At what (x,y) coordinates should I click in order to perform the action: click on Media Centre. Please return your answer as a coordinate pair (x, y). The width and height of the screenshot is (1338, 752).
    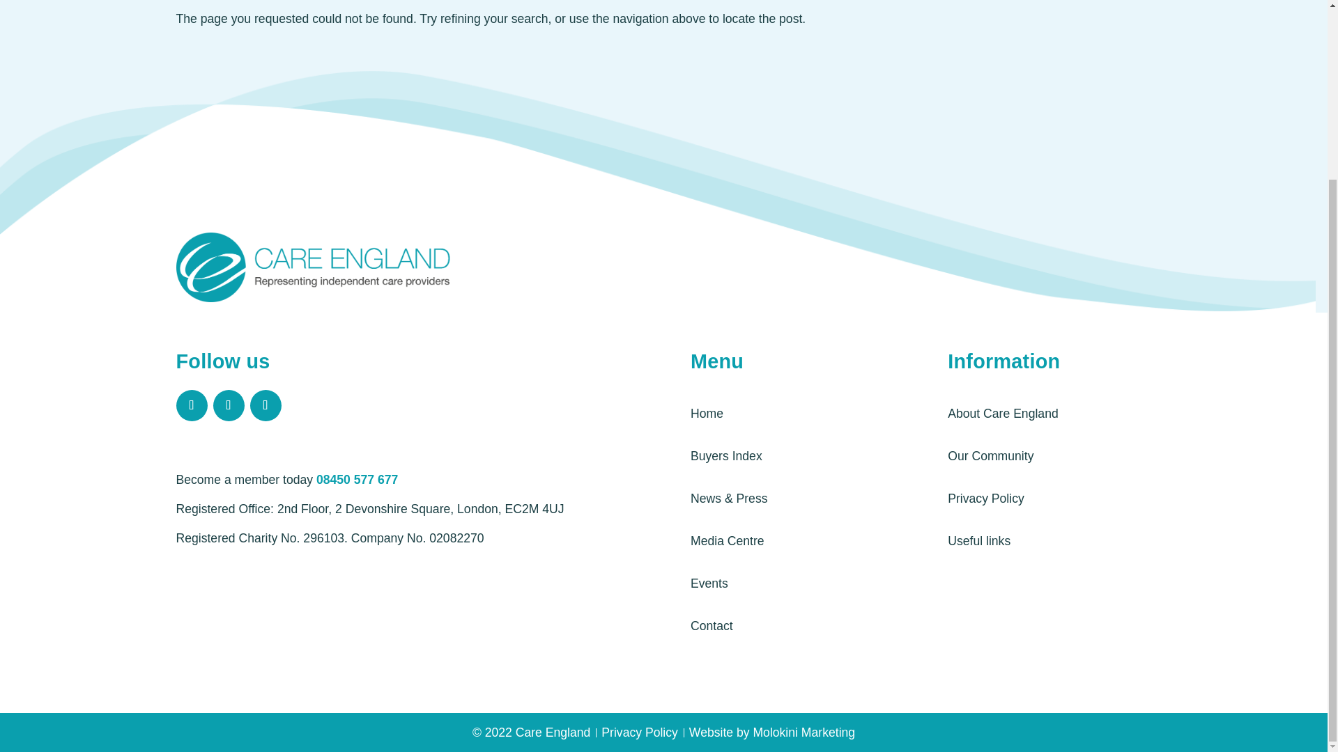
    Looking at the image, I should click on (727, 540).